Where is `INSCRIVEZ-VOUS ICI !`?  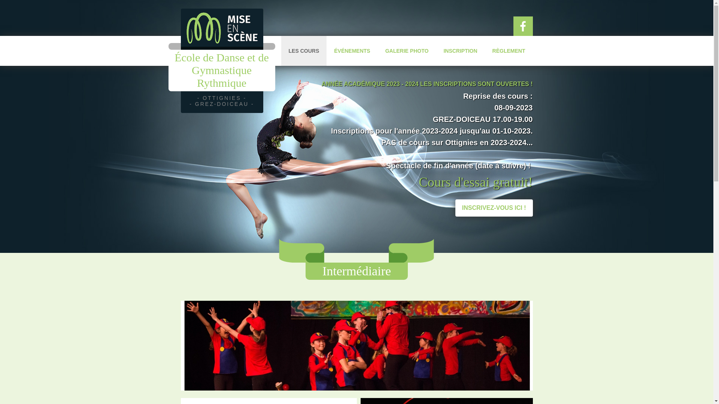
INSCRIVEZ-VOUS ICI ! is located at coordinates (494, 208).